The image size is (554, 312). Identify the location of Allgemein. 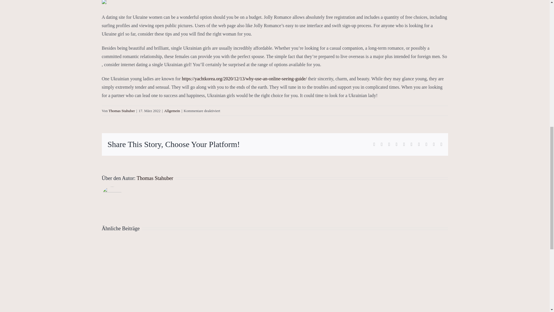
(172, 110).